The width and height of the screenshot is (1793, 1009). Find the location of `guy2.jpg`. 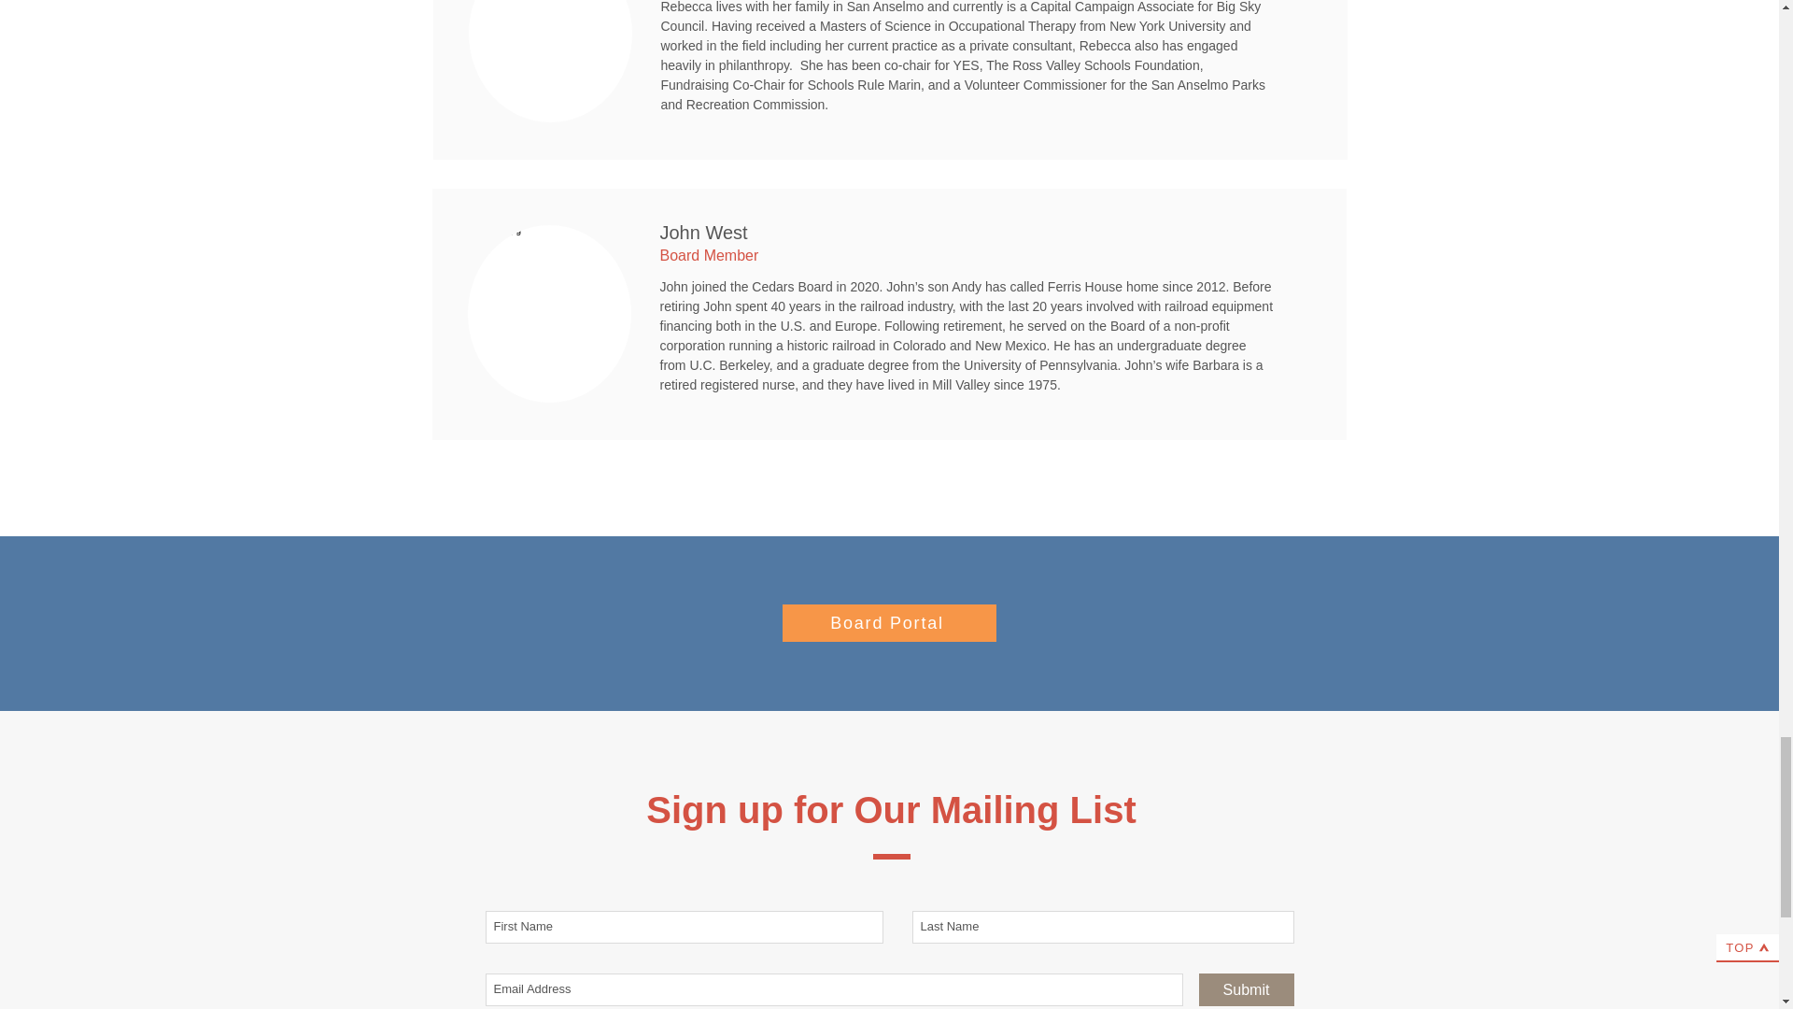

guy2.jpg is located at coordinates (548, 313).